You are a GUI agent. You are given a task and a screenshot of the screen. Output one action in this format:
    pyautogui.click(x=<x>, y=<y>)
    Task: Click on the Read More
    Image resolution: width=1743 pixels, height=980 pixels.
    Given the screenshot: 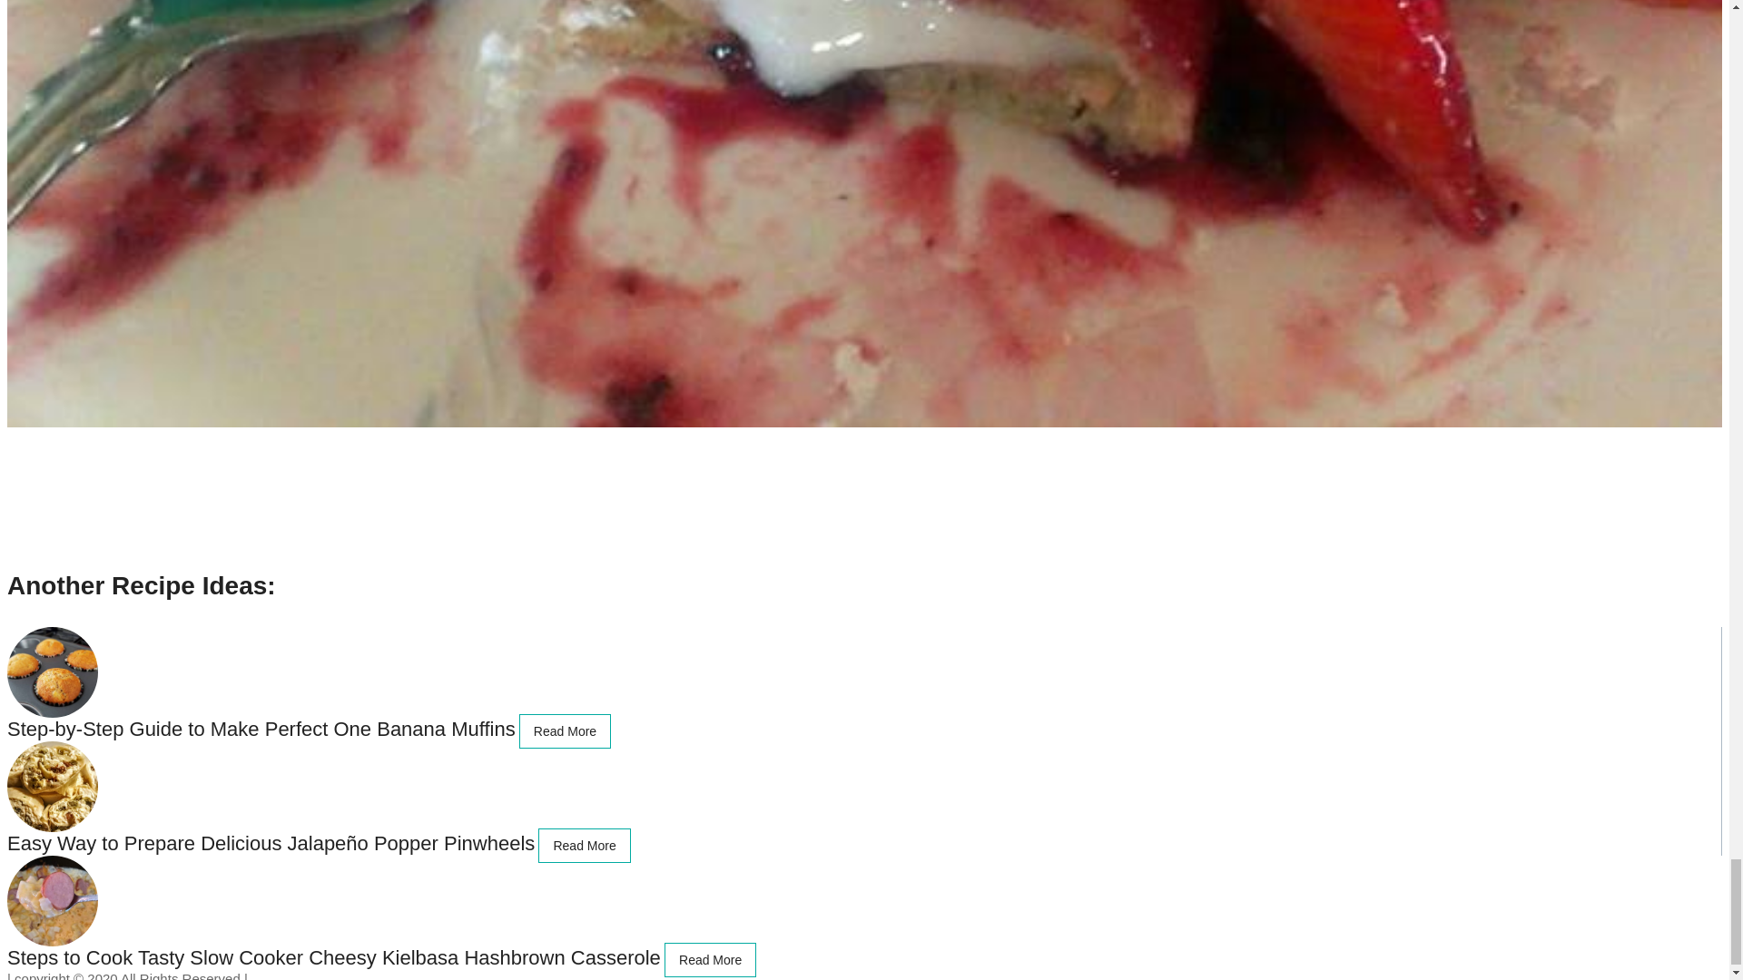 What is the action you would take?
    pyautogui.click(x=710, y=959)
    